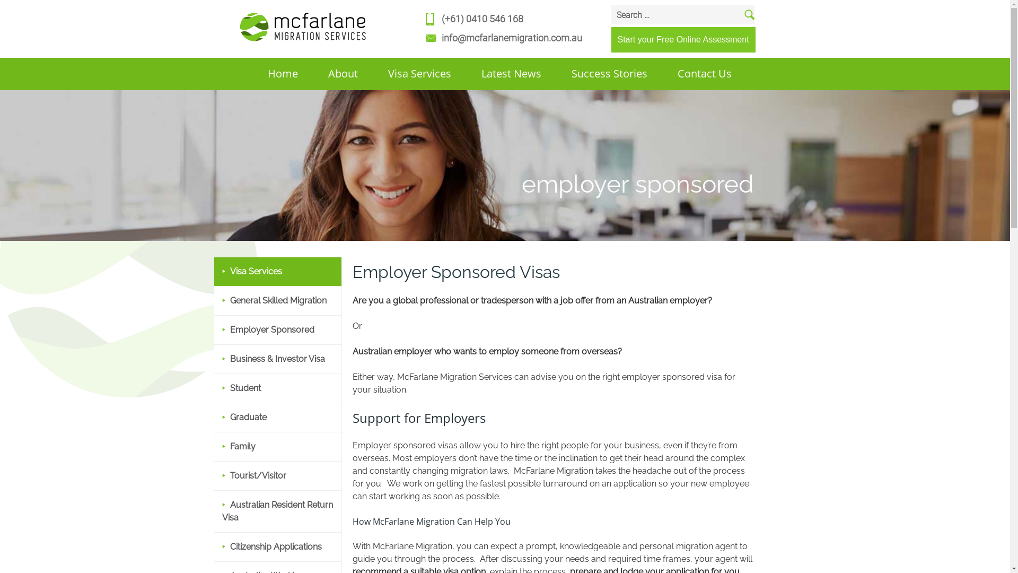  What do you see at coordinates (274, 300) in the screenshot?
I see `General Skilled Migration` at bounding box center [274, 300].